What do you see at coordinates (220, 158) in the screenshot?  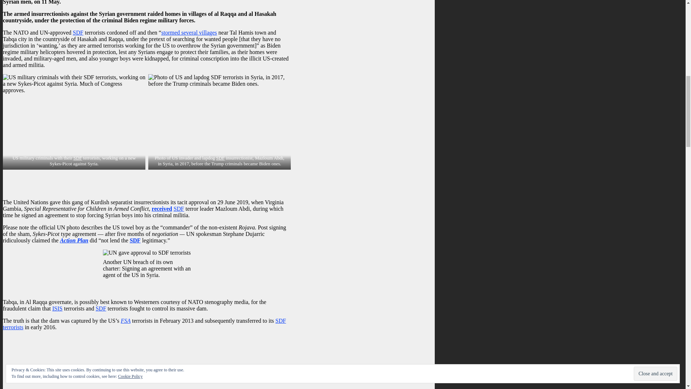 I see `SDF` at bounding box center [220, 158].